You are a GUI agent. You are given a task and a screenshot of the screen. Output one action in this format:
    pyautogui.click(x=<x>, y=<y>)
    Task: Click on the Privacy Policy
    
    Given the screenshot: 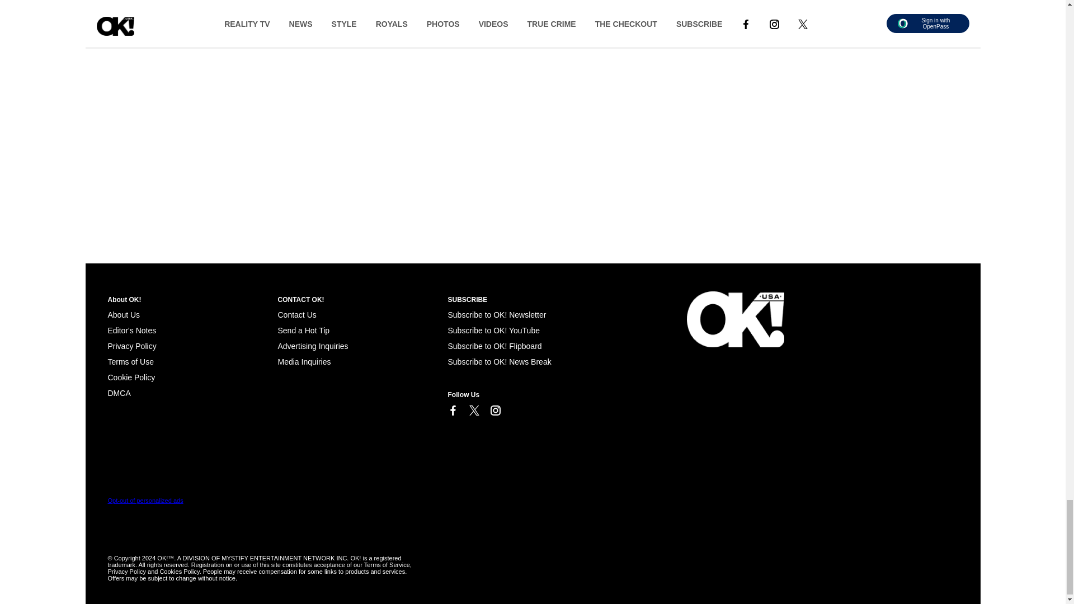 What is the action you would take?
    pyautogui.click(x=131, y=346)
    